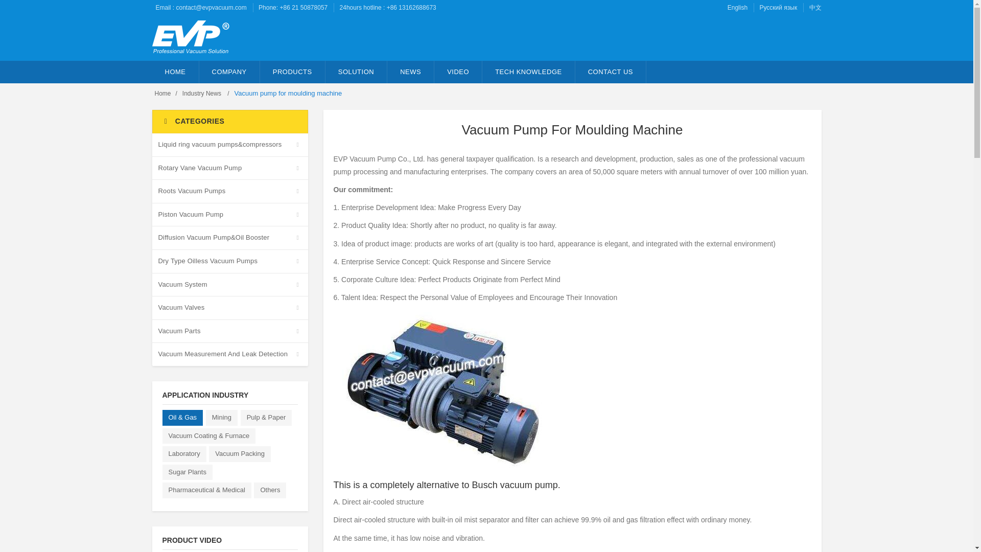 The width and height of the screenshot is (981, 552). I want to click on NEWS, so click(411, 72).